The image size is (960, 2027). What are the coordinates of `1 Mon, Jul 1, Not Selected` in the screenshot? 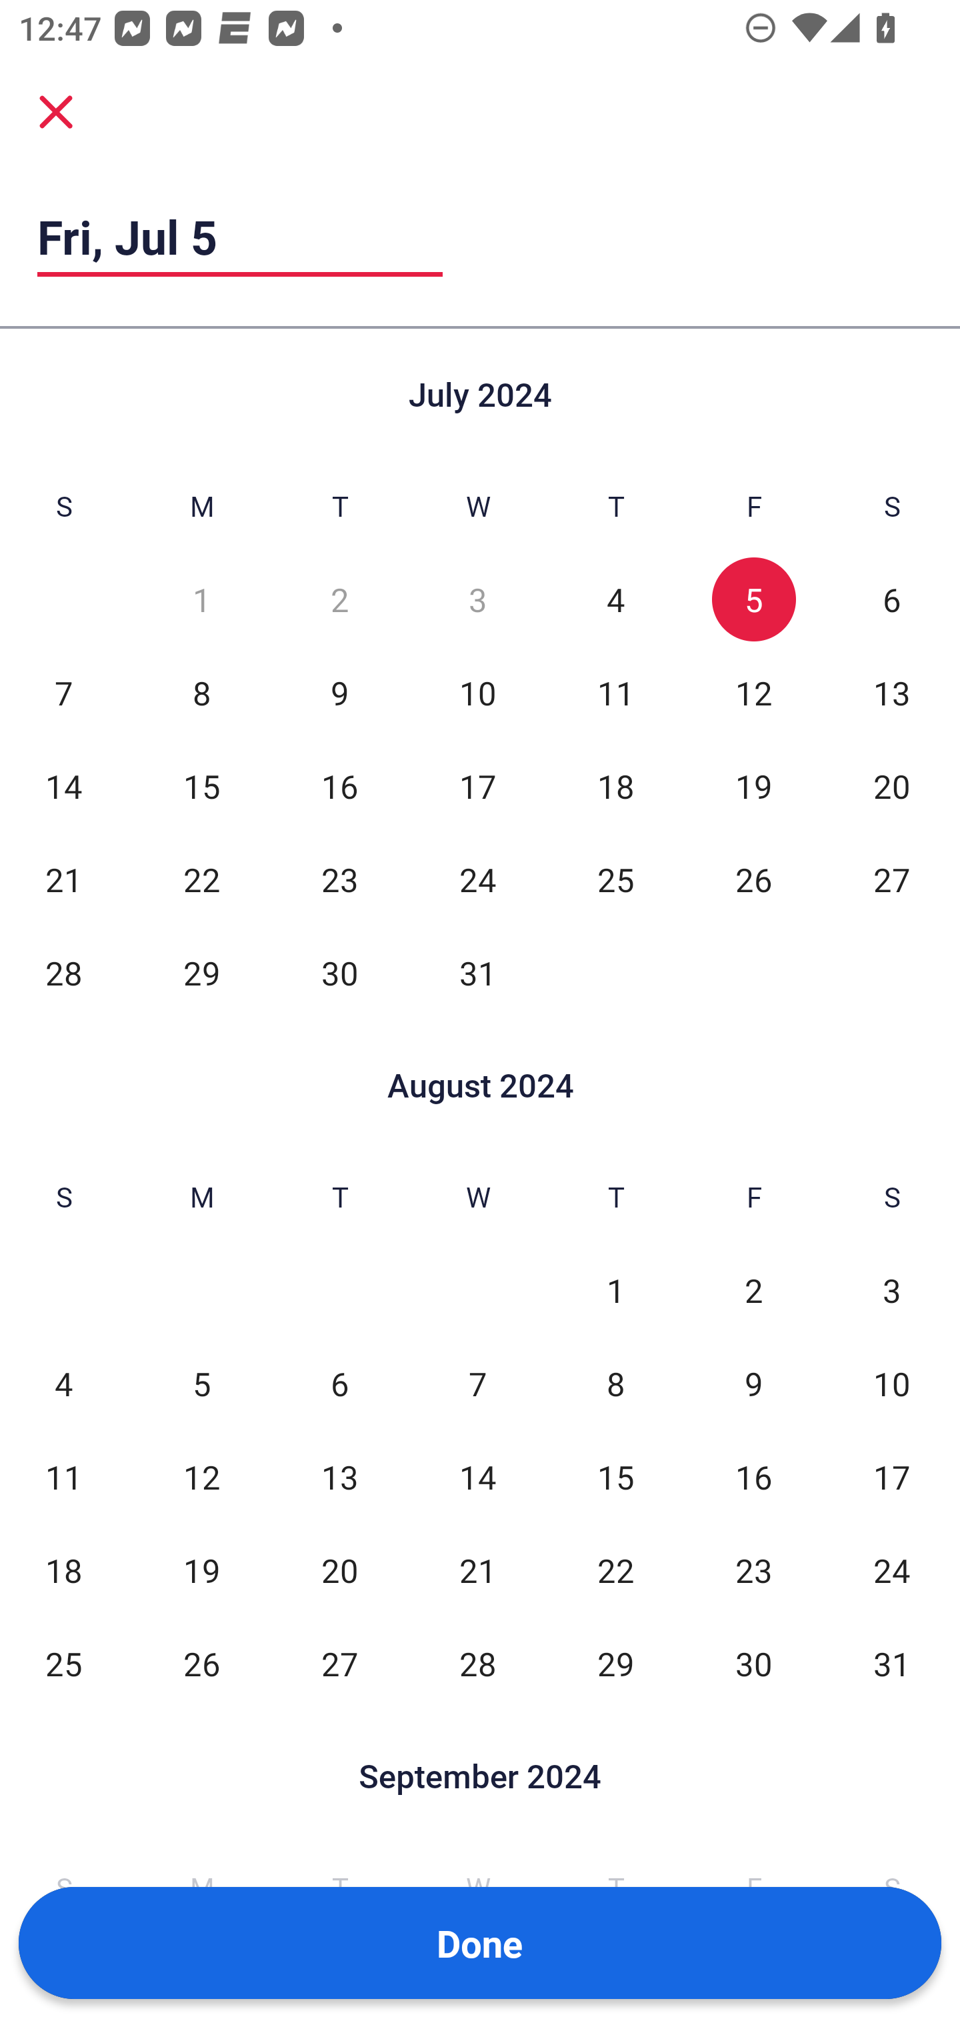 It's located at (201, 599).